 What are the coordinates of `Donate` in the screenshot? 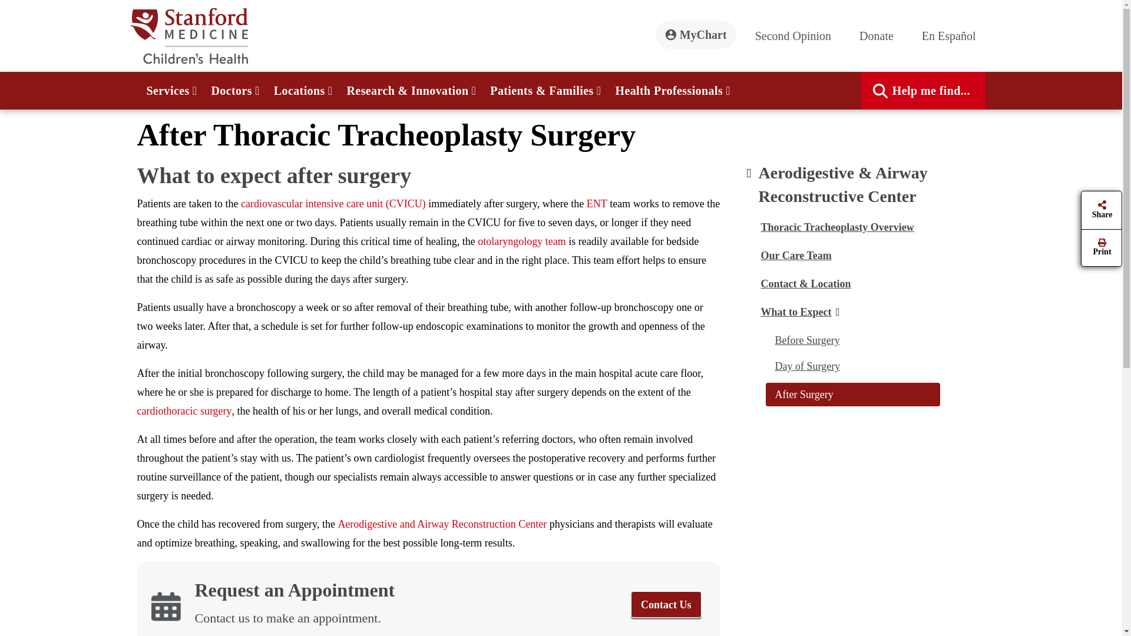 It's located at (881, 35).